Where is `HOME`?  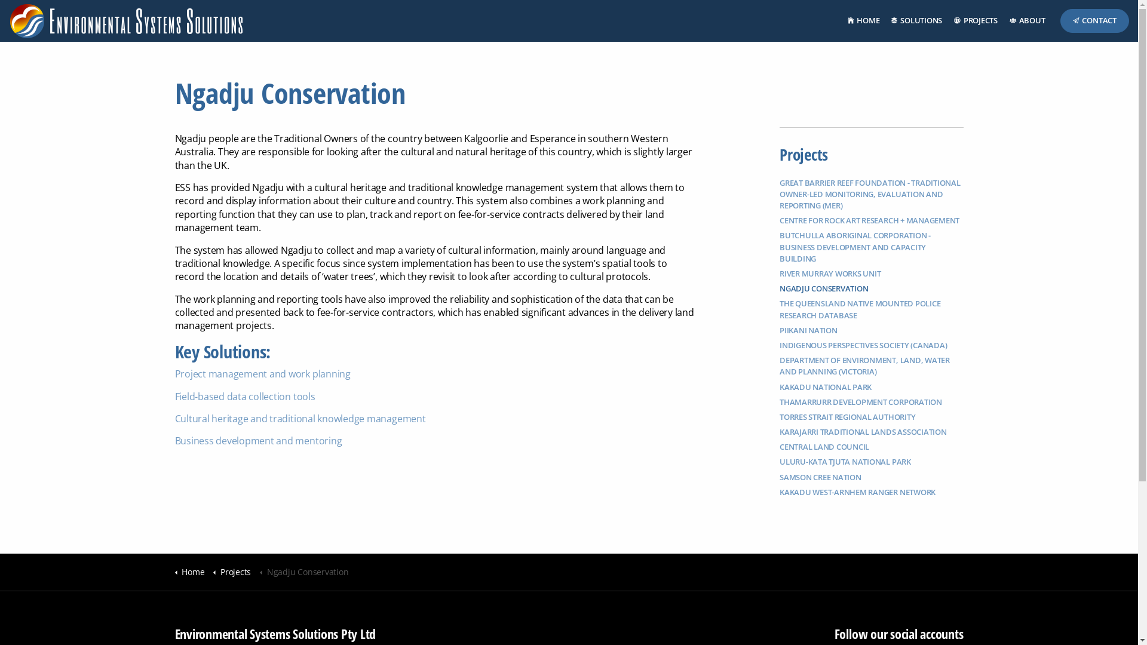 HOME is located at coordinates (864, 21).